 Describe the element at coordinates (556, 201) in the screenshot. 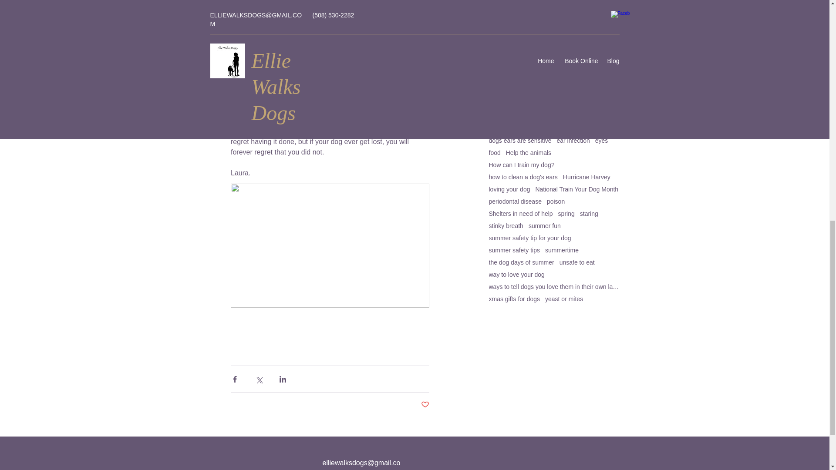

I see `poison` at that location.